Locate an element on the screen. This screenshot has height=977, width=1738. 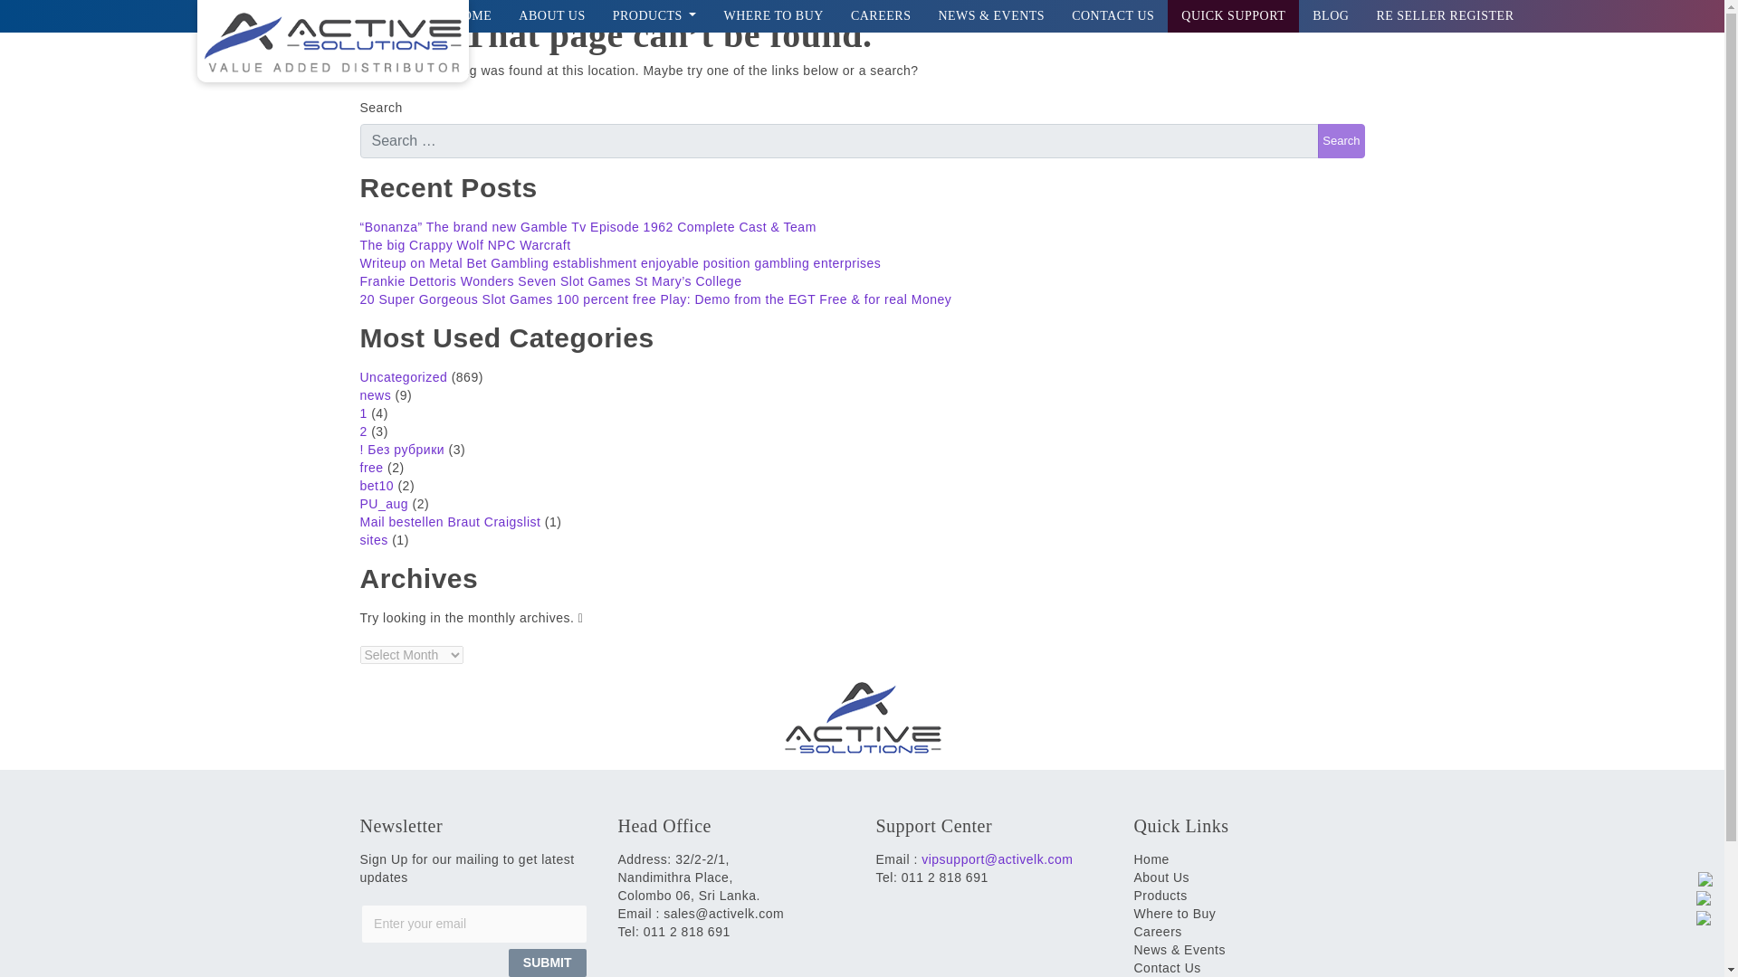
Home is located at coordinates (473, 16).